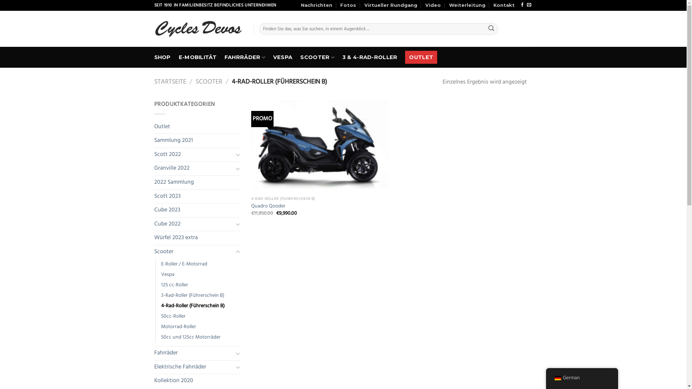 The width and height of the screenshot is (692, 389). What do you see at coordinates (194, 169) in the screenshot?
I see `Granville 2022` at bounding box center [194, 169].